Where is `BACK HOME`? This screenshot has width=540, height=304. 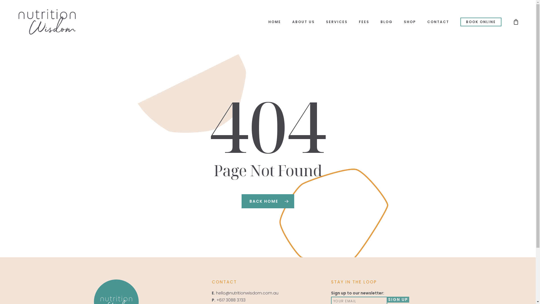
BACK HOME is located at coordinates (268, 201).